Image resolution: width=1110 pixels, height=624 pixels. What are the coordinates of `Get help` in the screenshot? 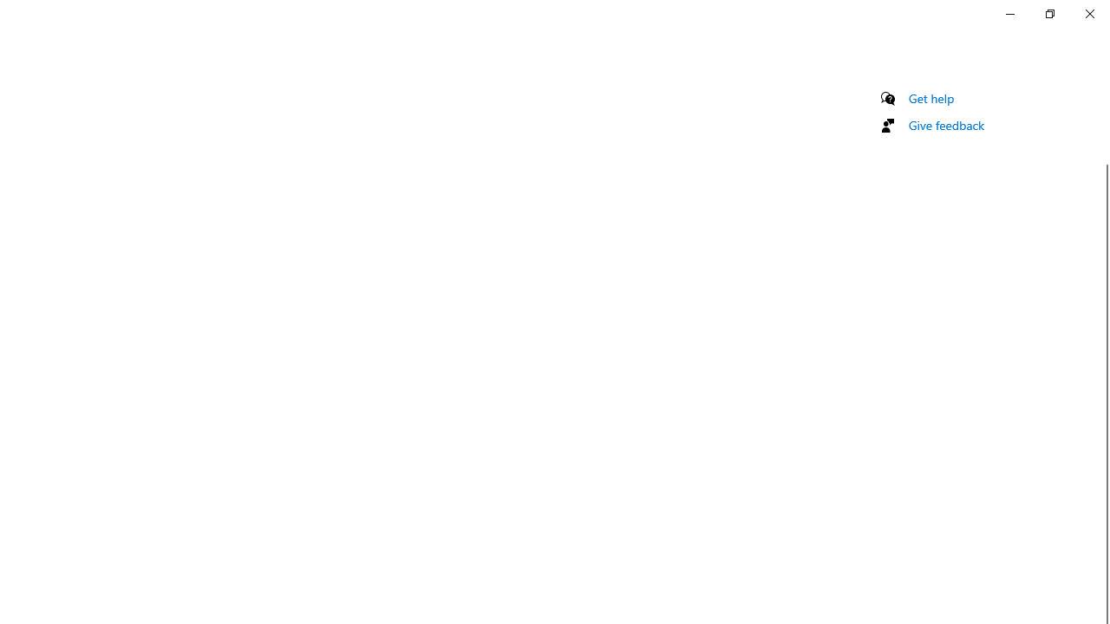 It's located at (931, 98).